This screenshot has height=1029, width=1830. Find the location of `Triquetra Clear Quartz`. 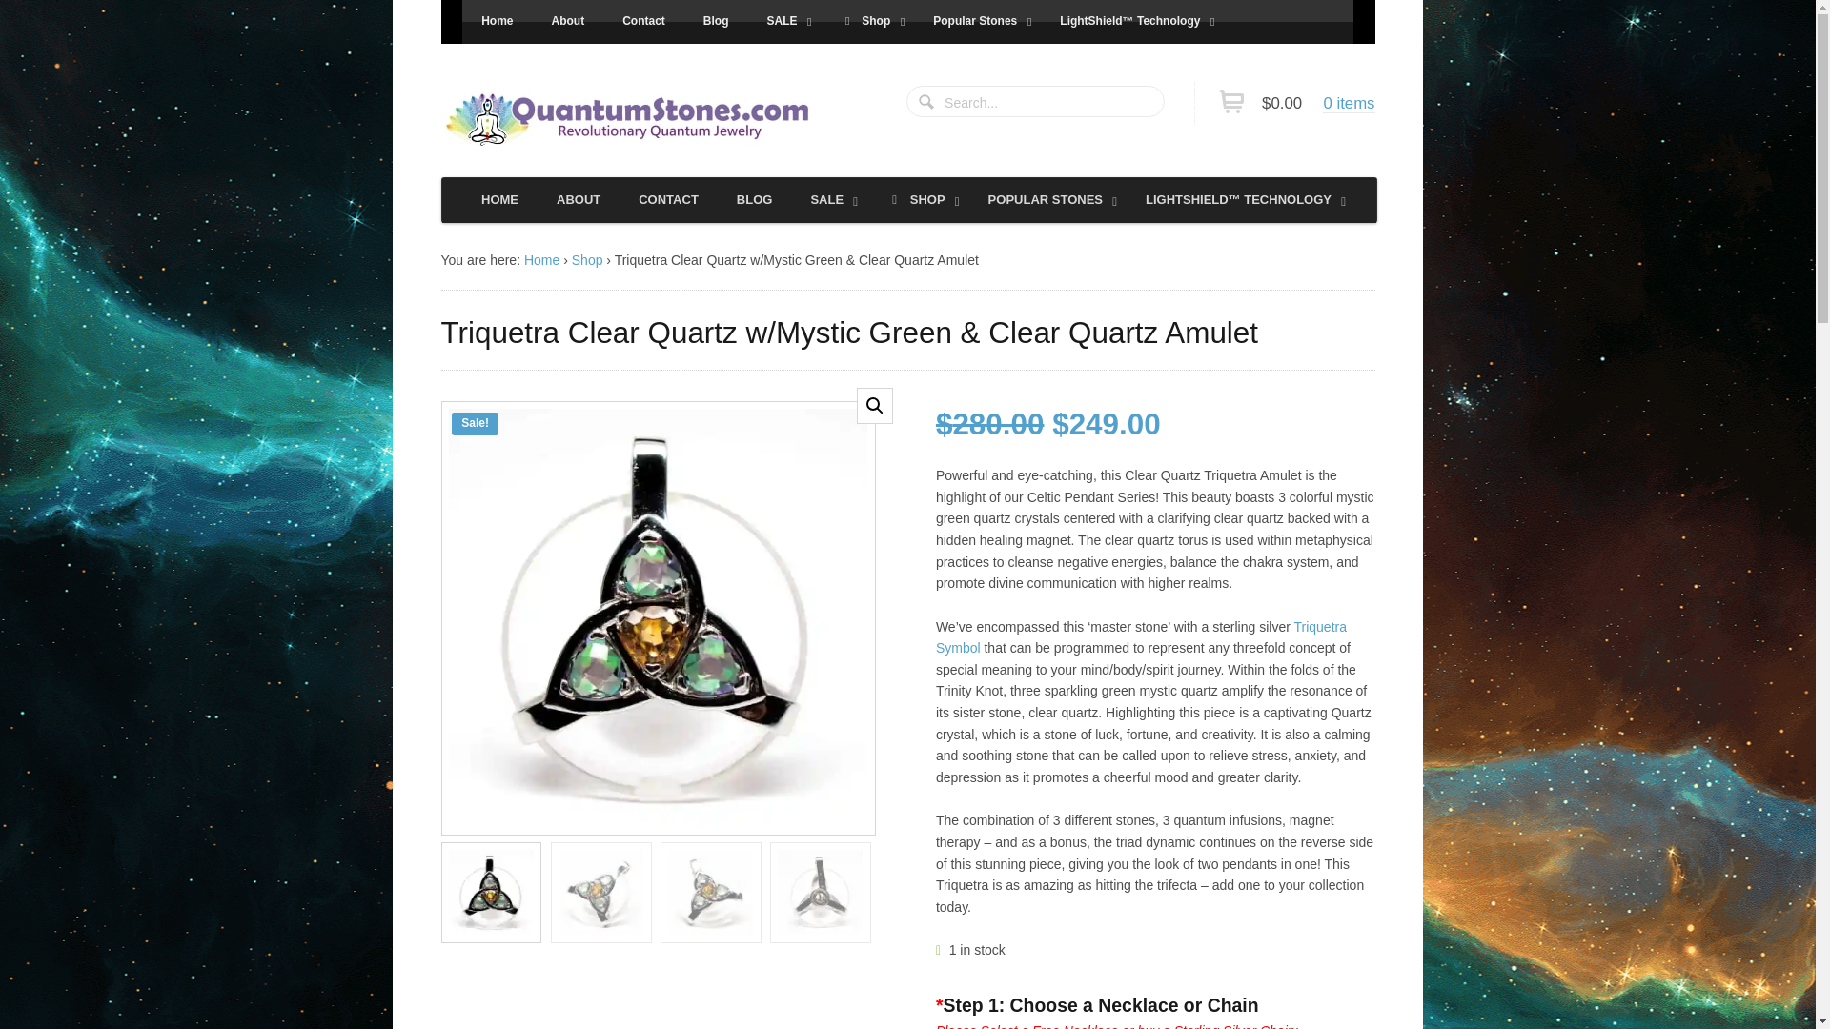

Triquetra Clear Quartz is located at coordinates (1092, 617).